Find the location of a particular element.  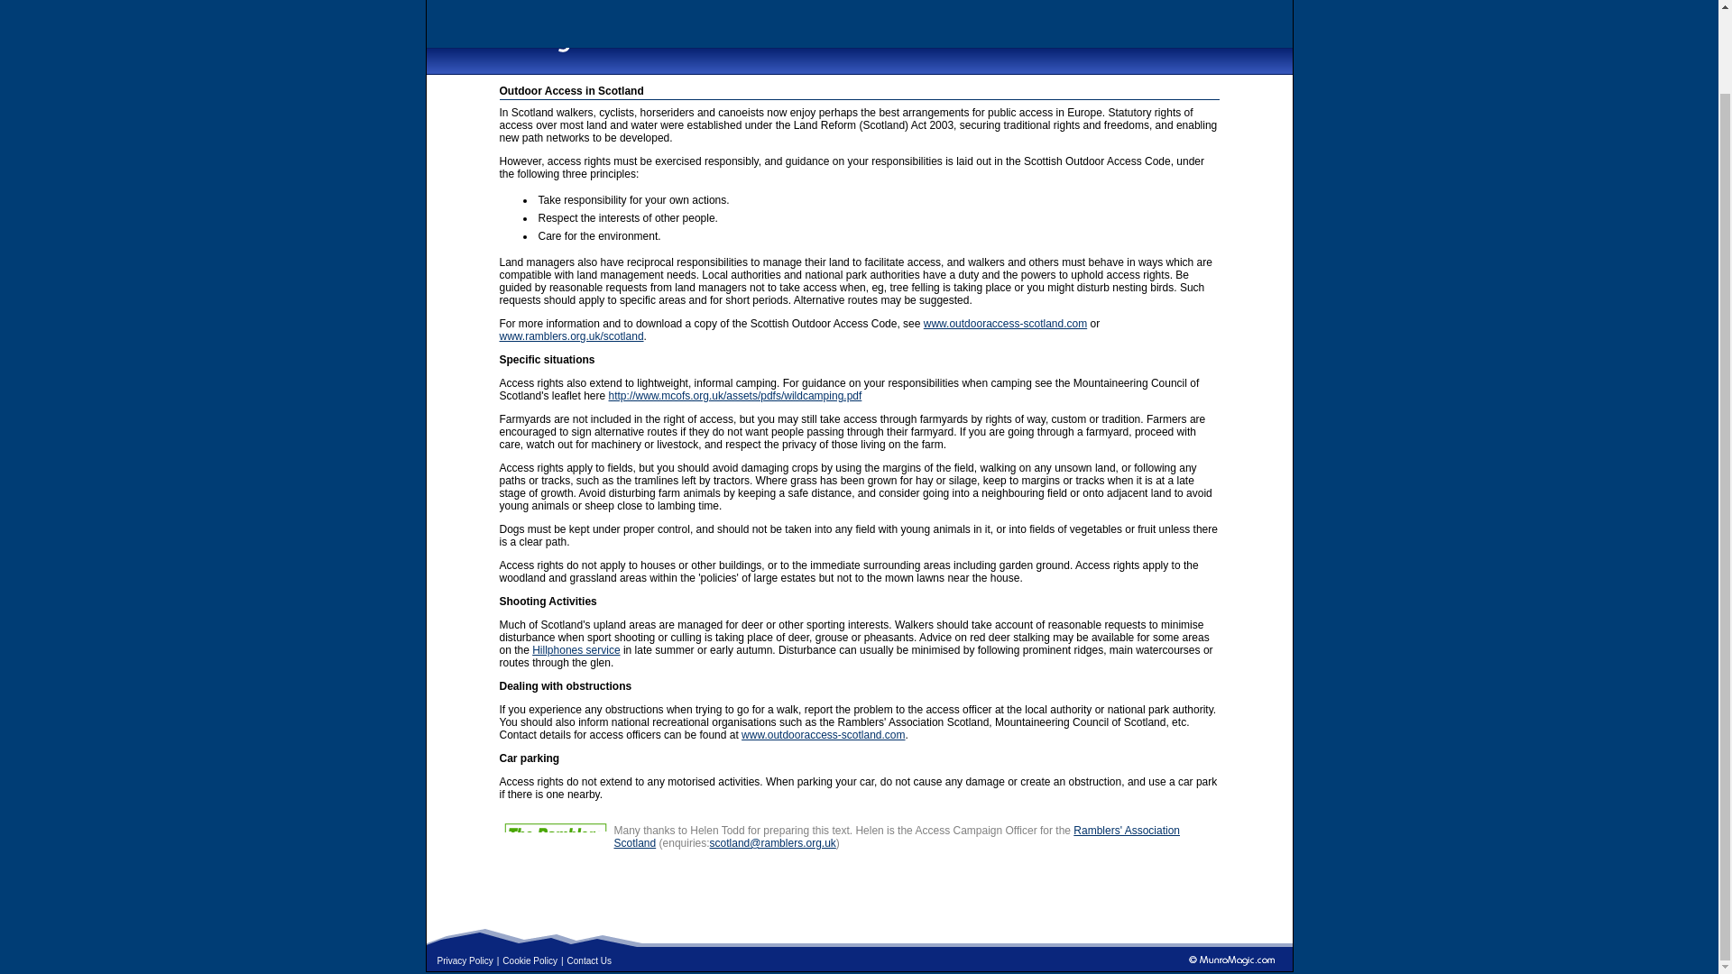

Cookie Policy is located at coordinates (530, 960).